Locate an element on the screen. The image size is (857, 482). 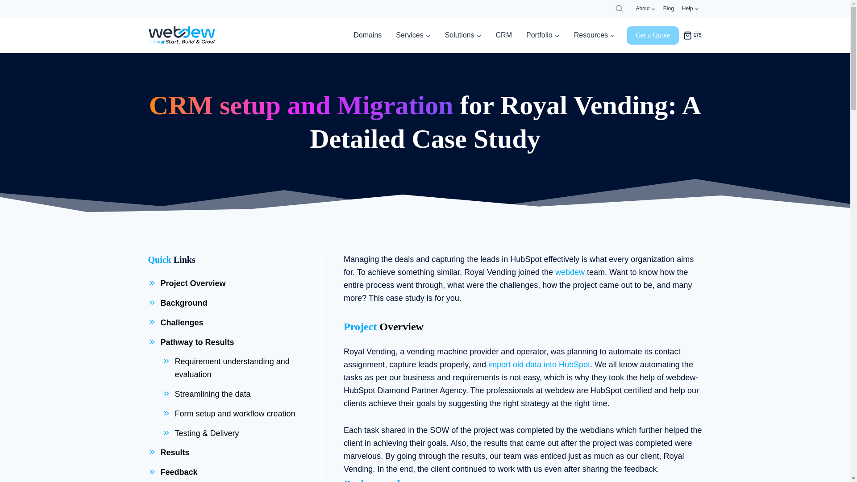
Blog is located at coordinates (668, 8).